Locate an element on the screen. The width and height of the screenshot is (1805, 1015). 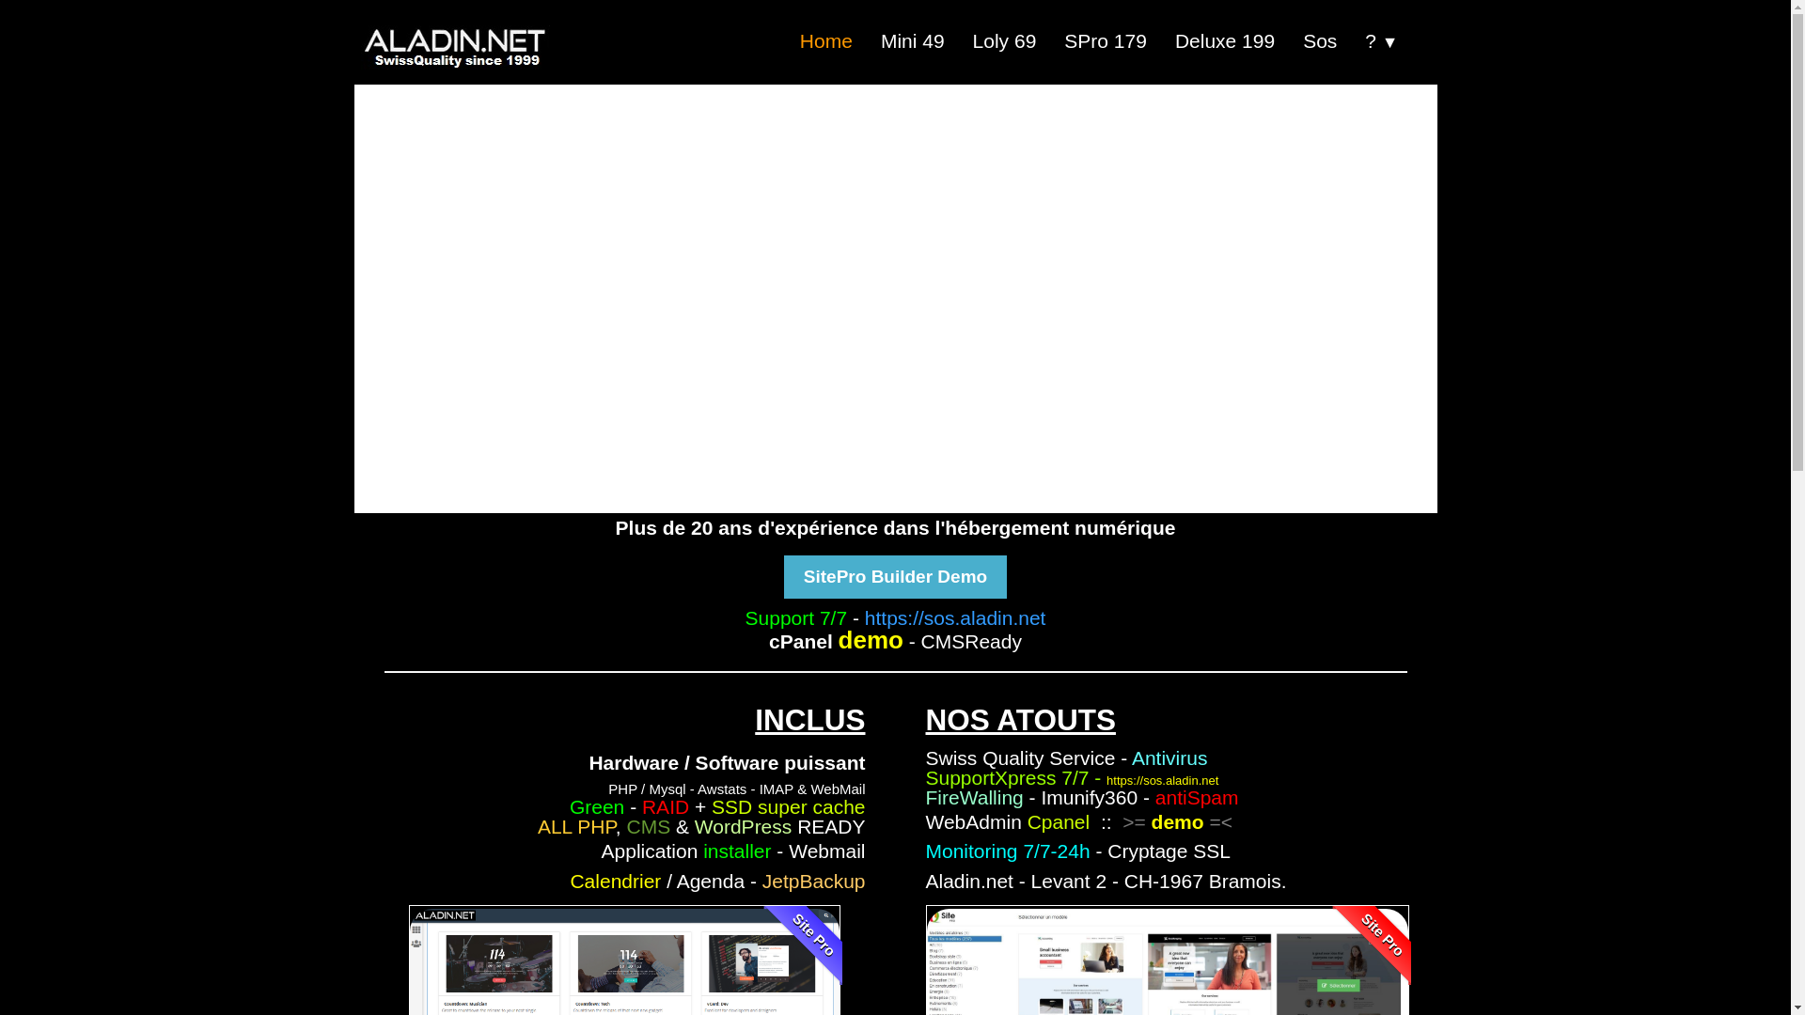
Loly 69 is located at coordinates (1005, 41).